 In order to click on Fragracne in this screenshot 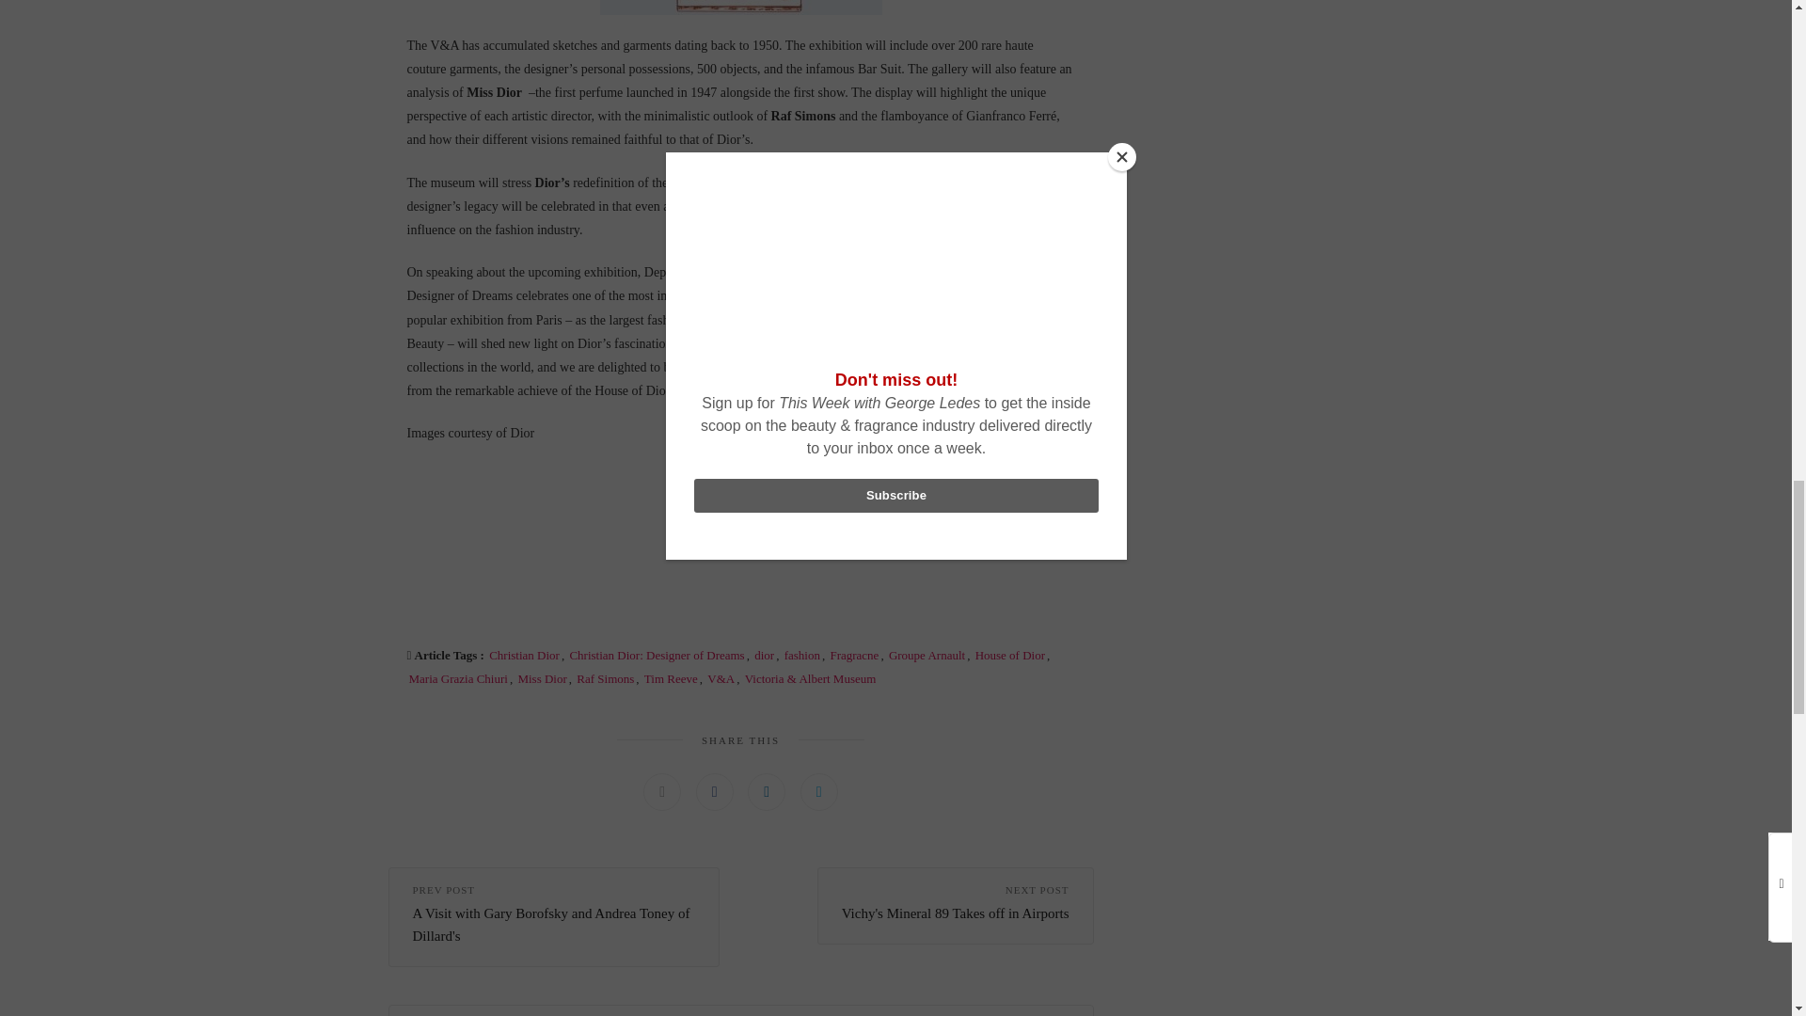, I will do `click(854, 655)`.